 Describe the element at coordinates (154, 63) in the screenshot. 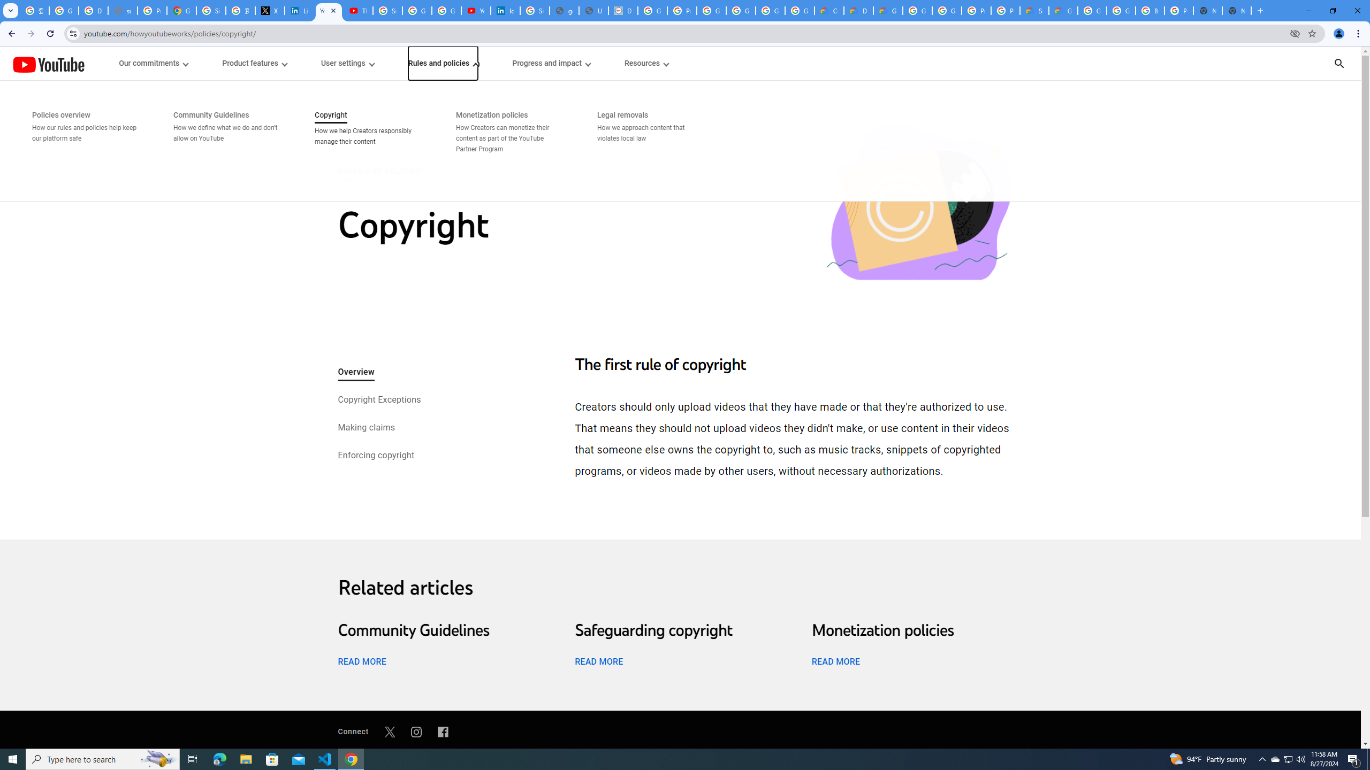

I see `Our commitments menupopup` at that location.